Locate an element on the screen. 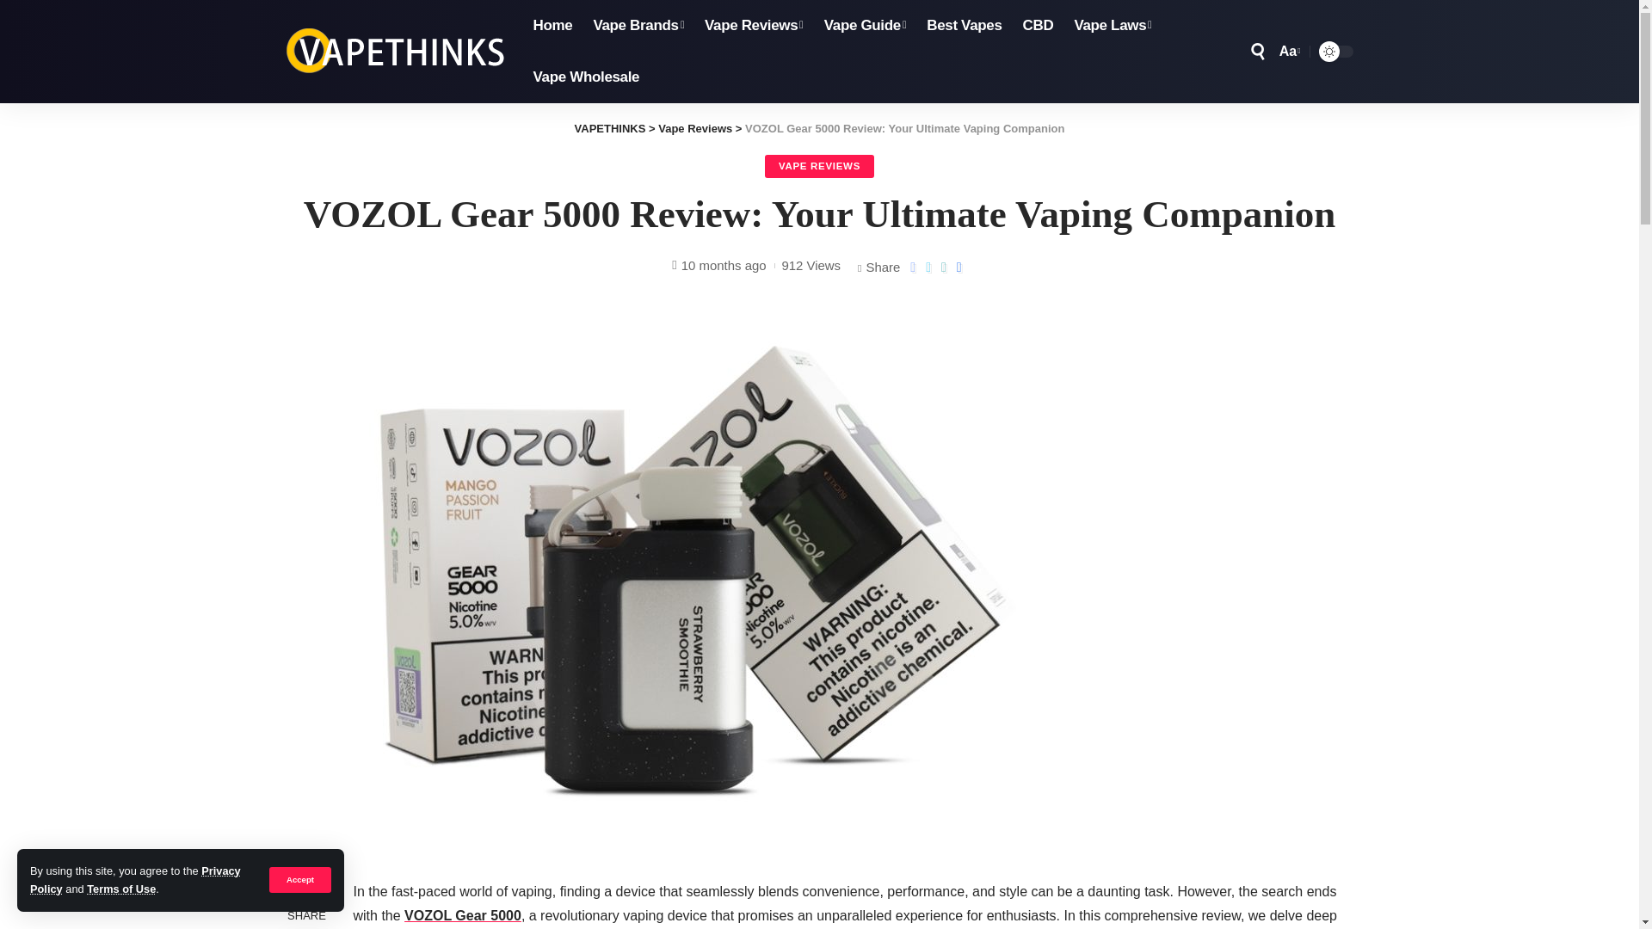  Home is located at coordinates (552, 26).